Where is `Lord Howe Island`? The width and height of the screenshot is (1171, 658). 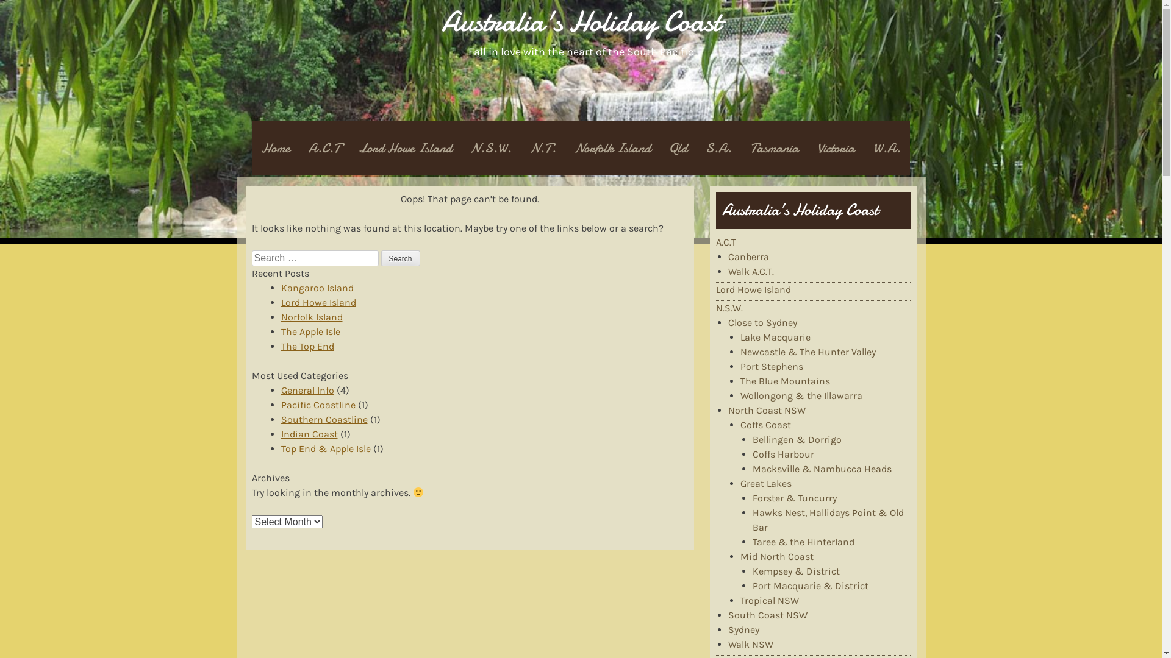
Lord Howe Island is located at coordinates (754, 290).